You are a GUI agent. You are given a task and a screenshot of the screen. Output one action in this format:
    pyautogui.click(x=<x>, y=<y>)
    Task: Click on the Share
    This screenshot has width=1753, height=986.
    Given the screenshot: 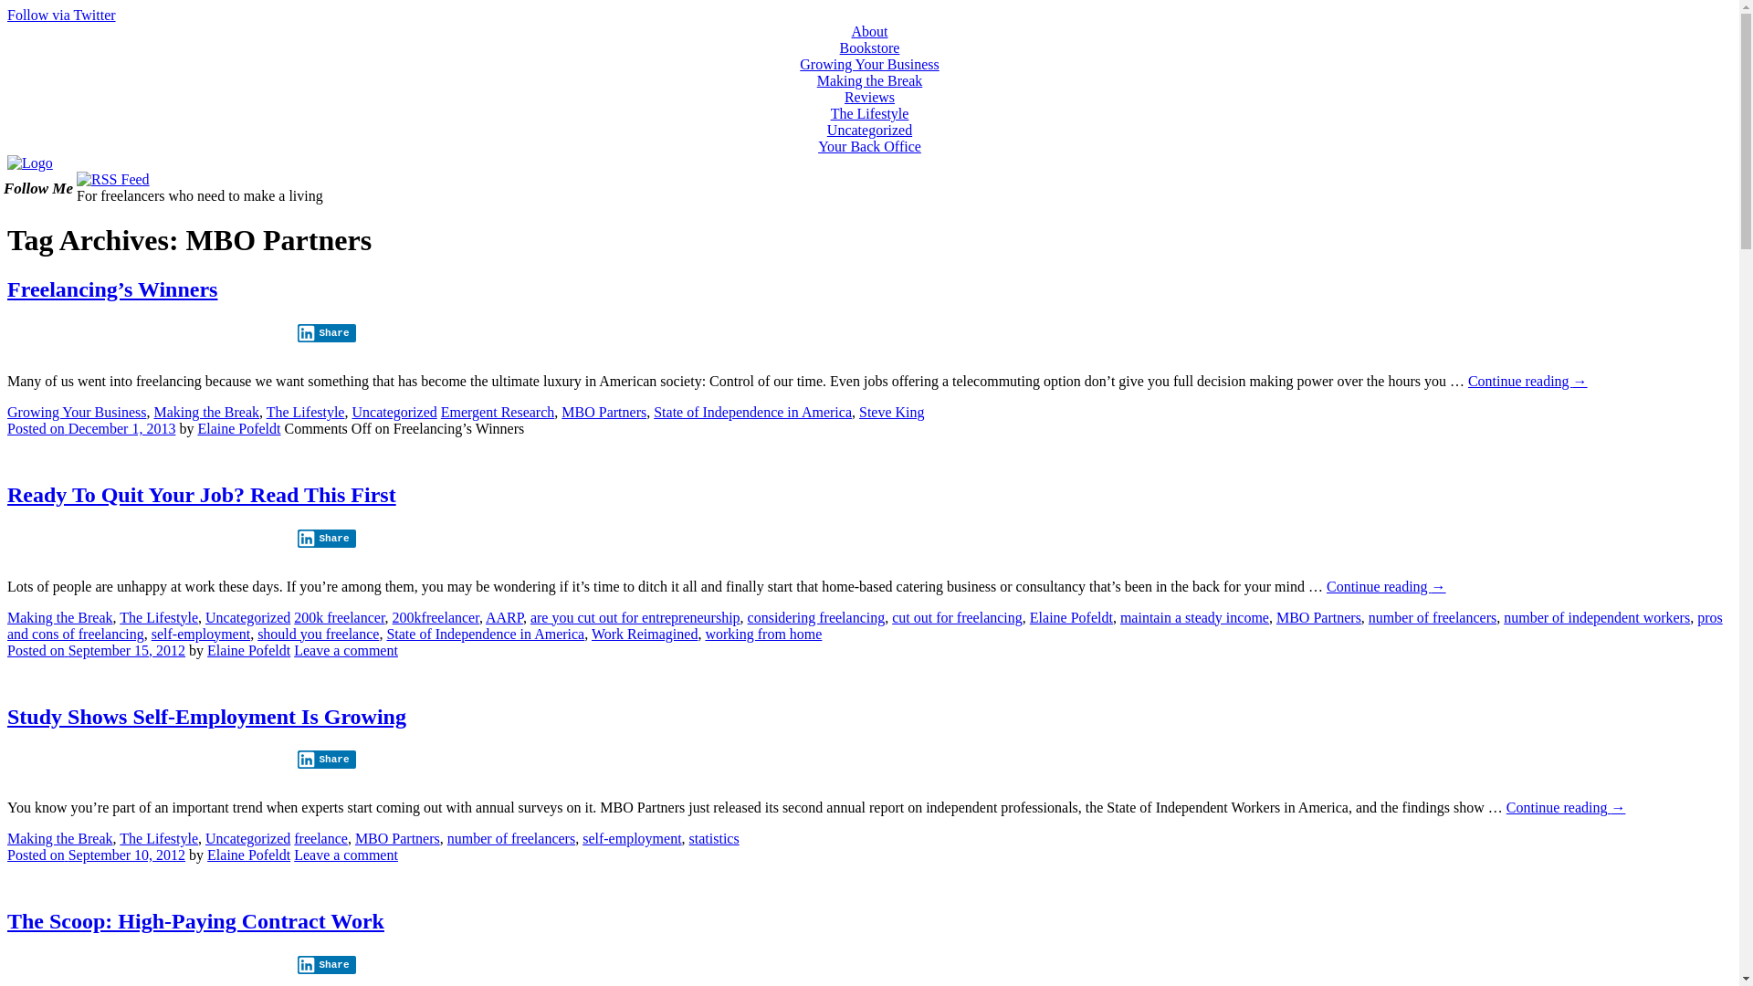 What is the action you would take?
    pyautogui.click(x=327, y=965)
    